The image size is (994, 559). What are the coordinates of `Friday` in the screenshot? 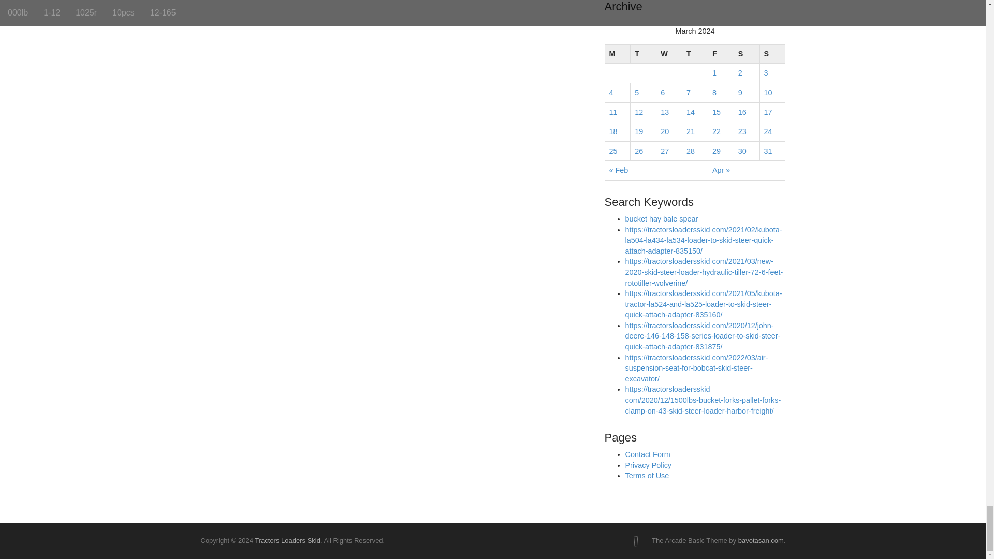 It's located at (721, 54).